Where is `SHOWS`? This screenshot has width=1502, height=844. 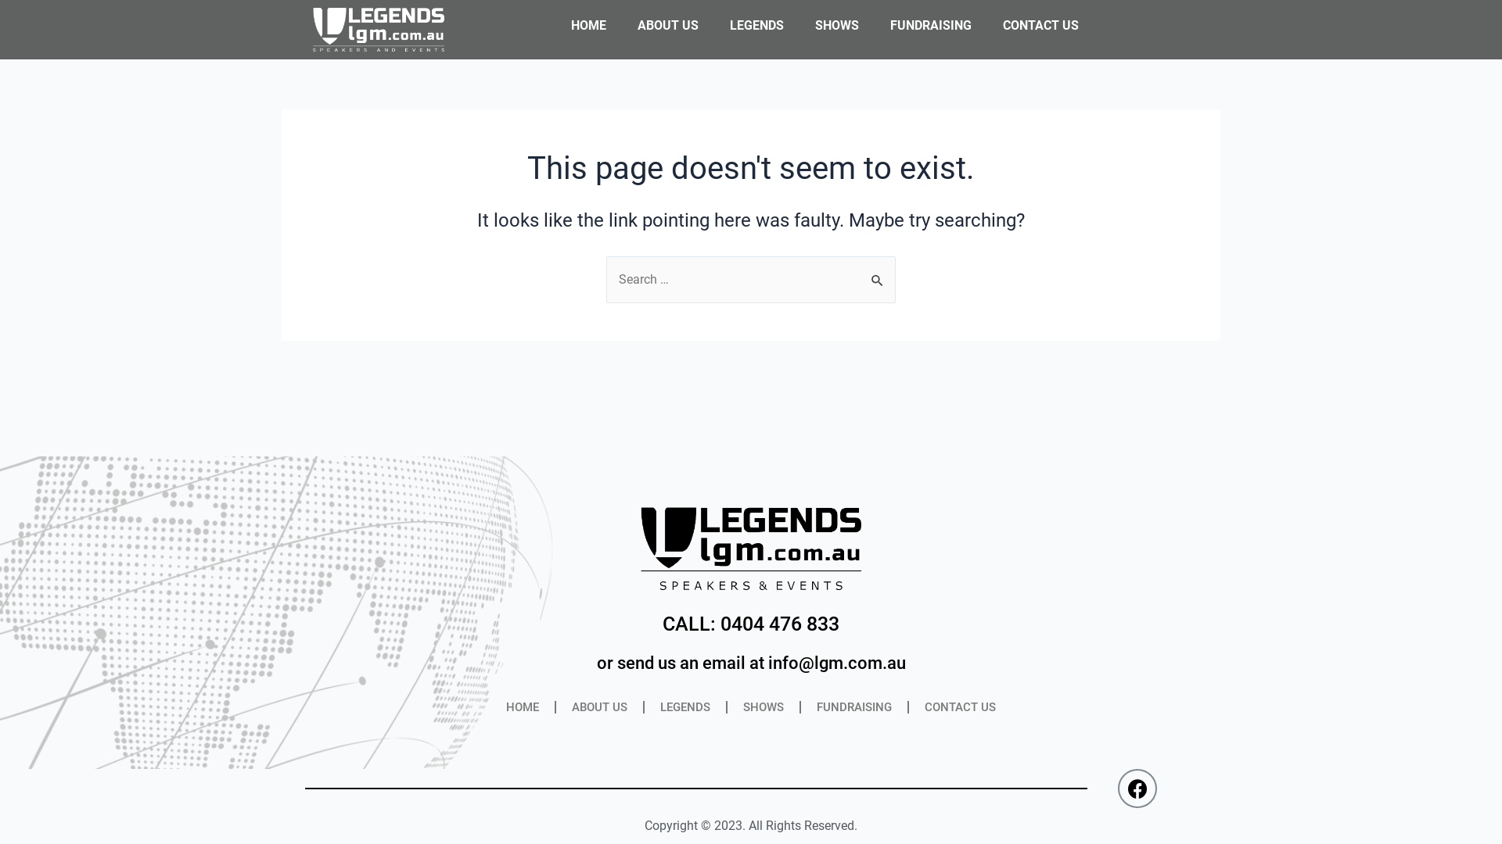
SHOWS is located at coordinates (837, 26).